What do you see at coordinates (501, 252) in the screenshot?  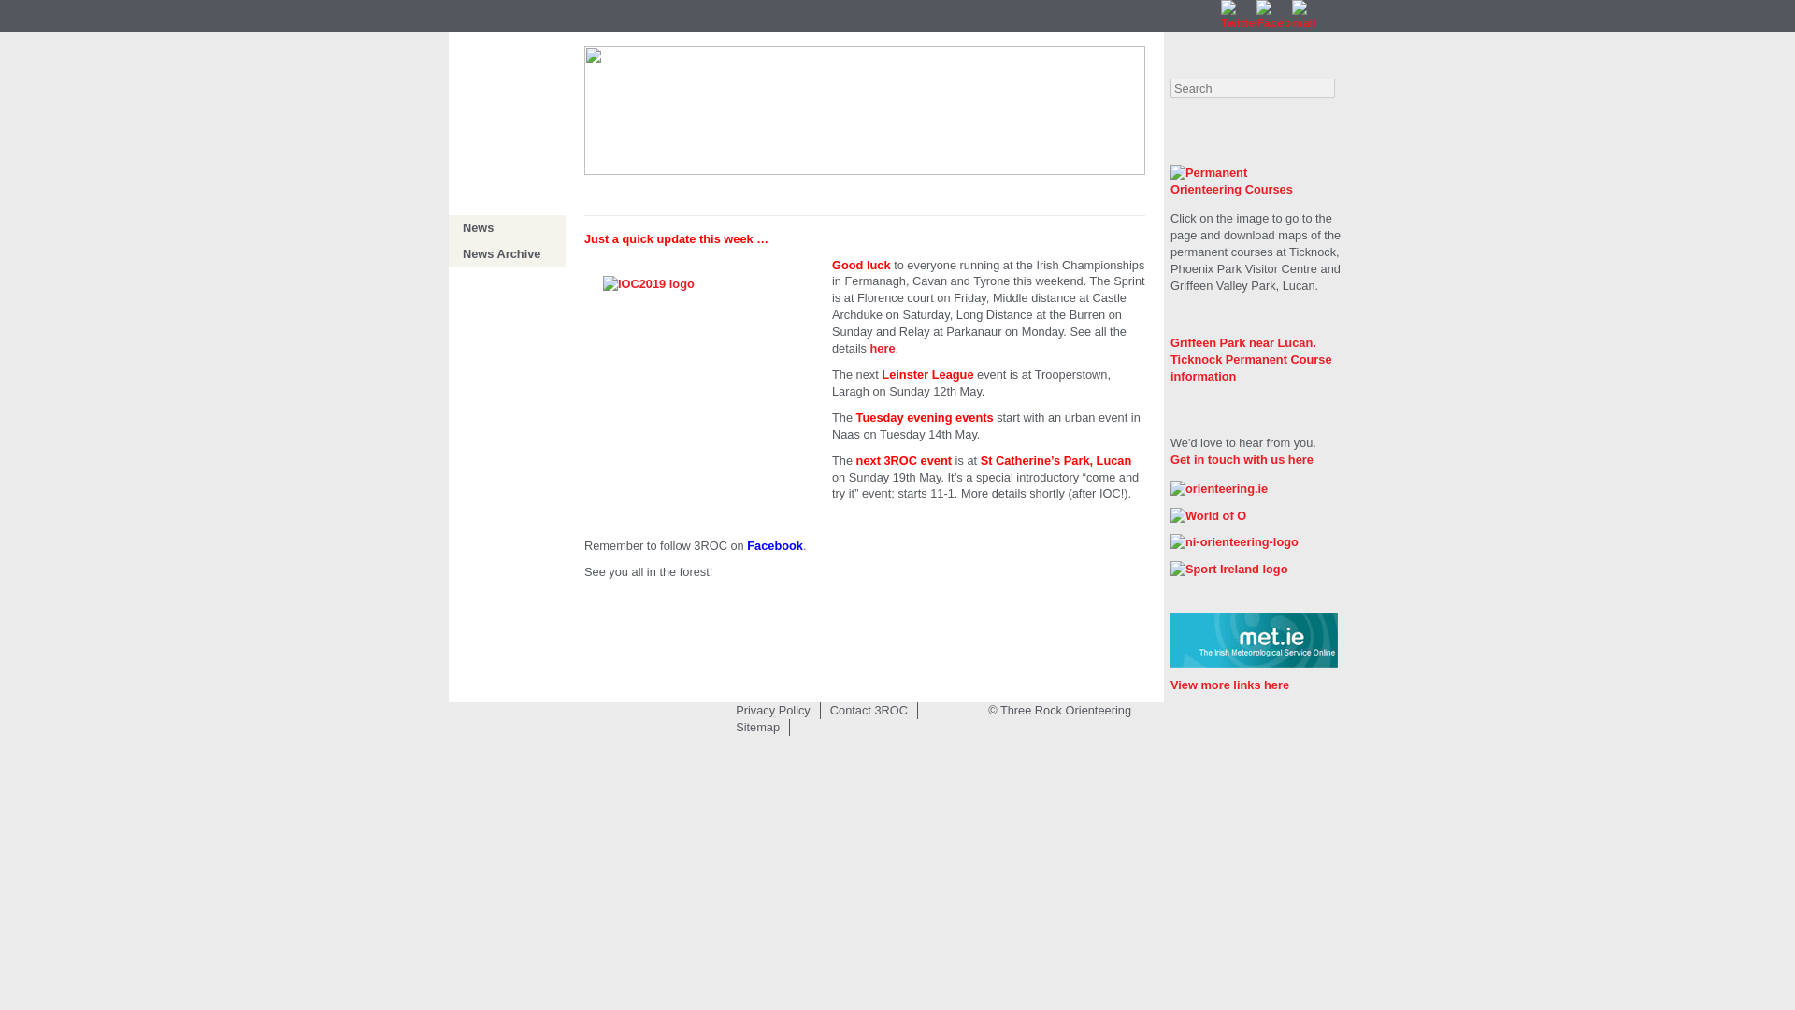 I see `News Archive` at bounding box center [501, 252].